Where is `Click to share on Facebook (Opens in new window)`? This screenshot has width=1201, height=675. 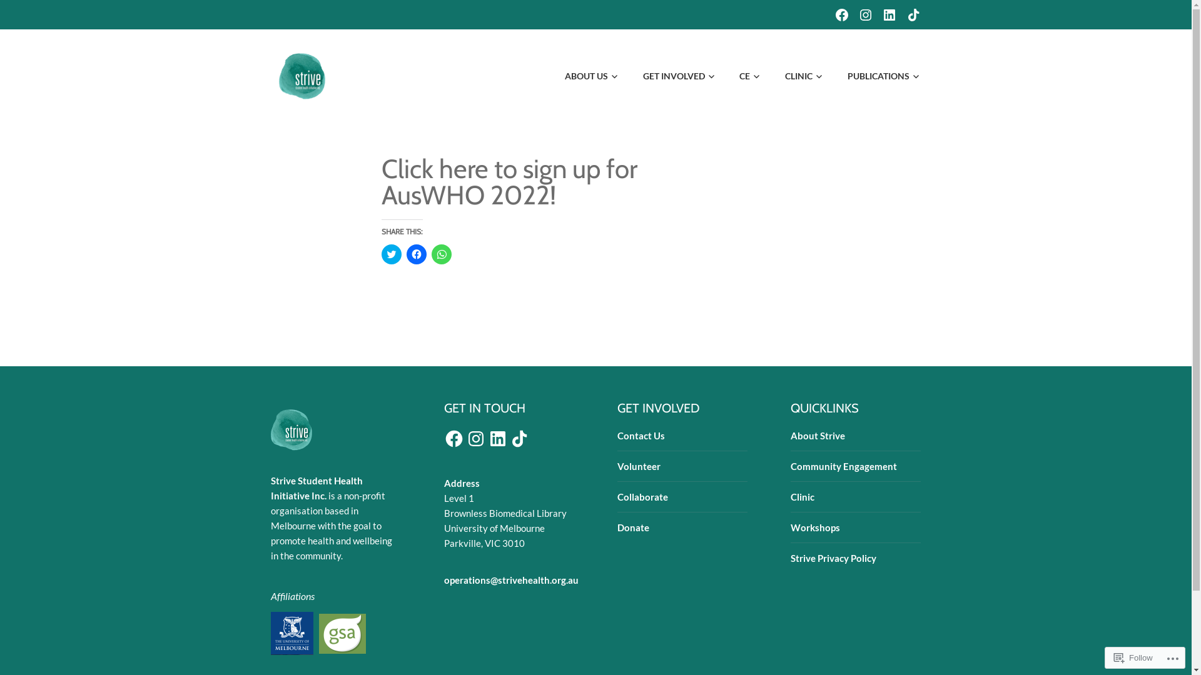
Click to share on Facebook (Opens in new window) is located at coordinates (417, 254).